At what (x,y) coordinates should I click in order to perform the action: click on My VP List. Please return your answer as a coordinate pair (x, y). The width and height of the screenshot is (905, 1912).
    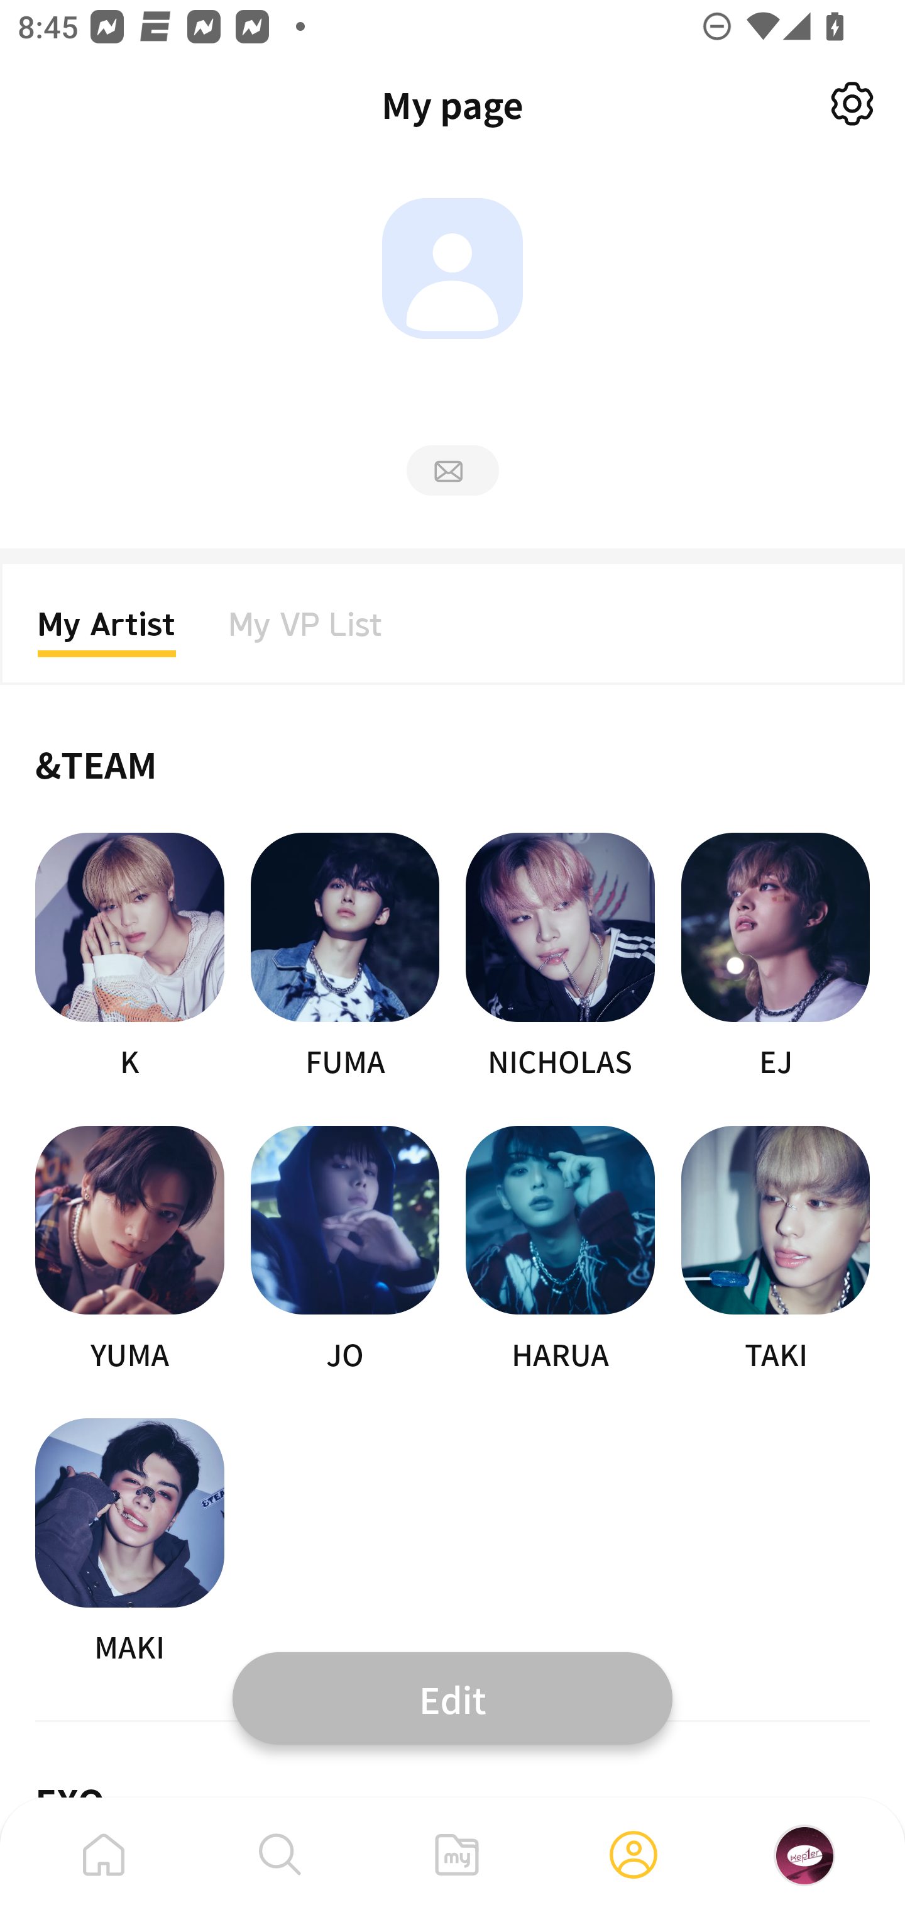
    Looking at the image, I should click on (305, 631).